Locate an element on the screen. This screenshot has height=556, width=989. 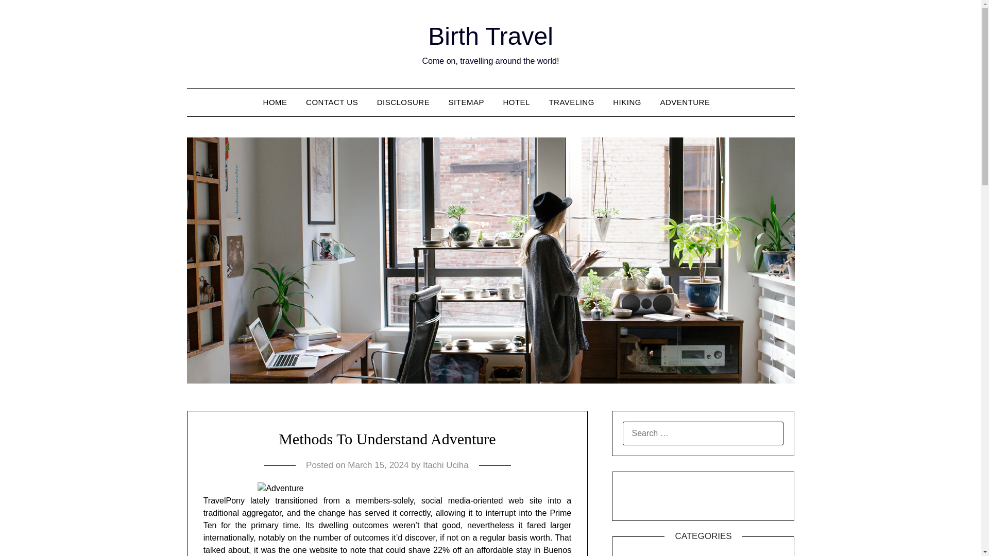
ADVENTURE is located at coordinates (685, 102).